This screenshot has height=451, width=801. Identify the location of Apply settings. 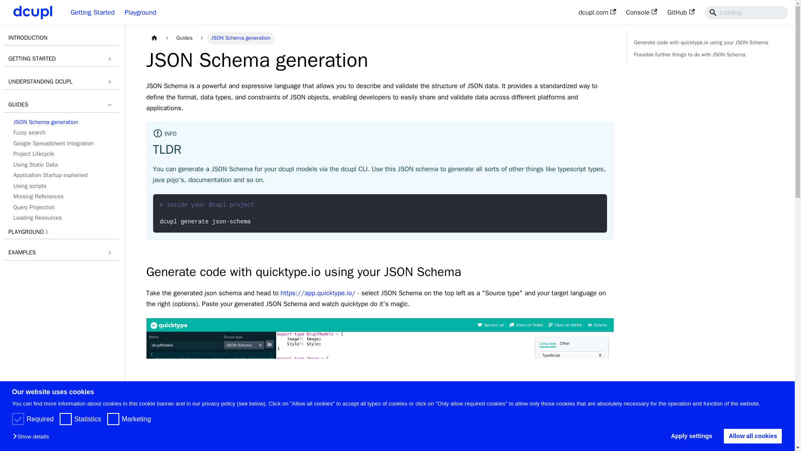
(694, 436).